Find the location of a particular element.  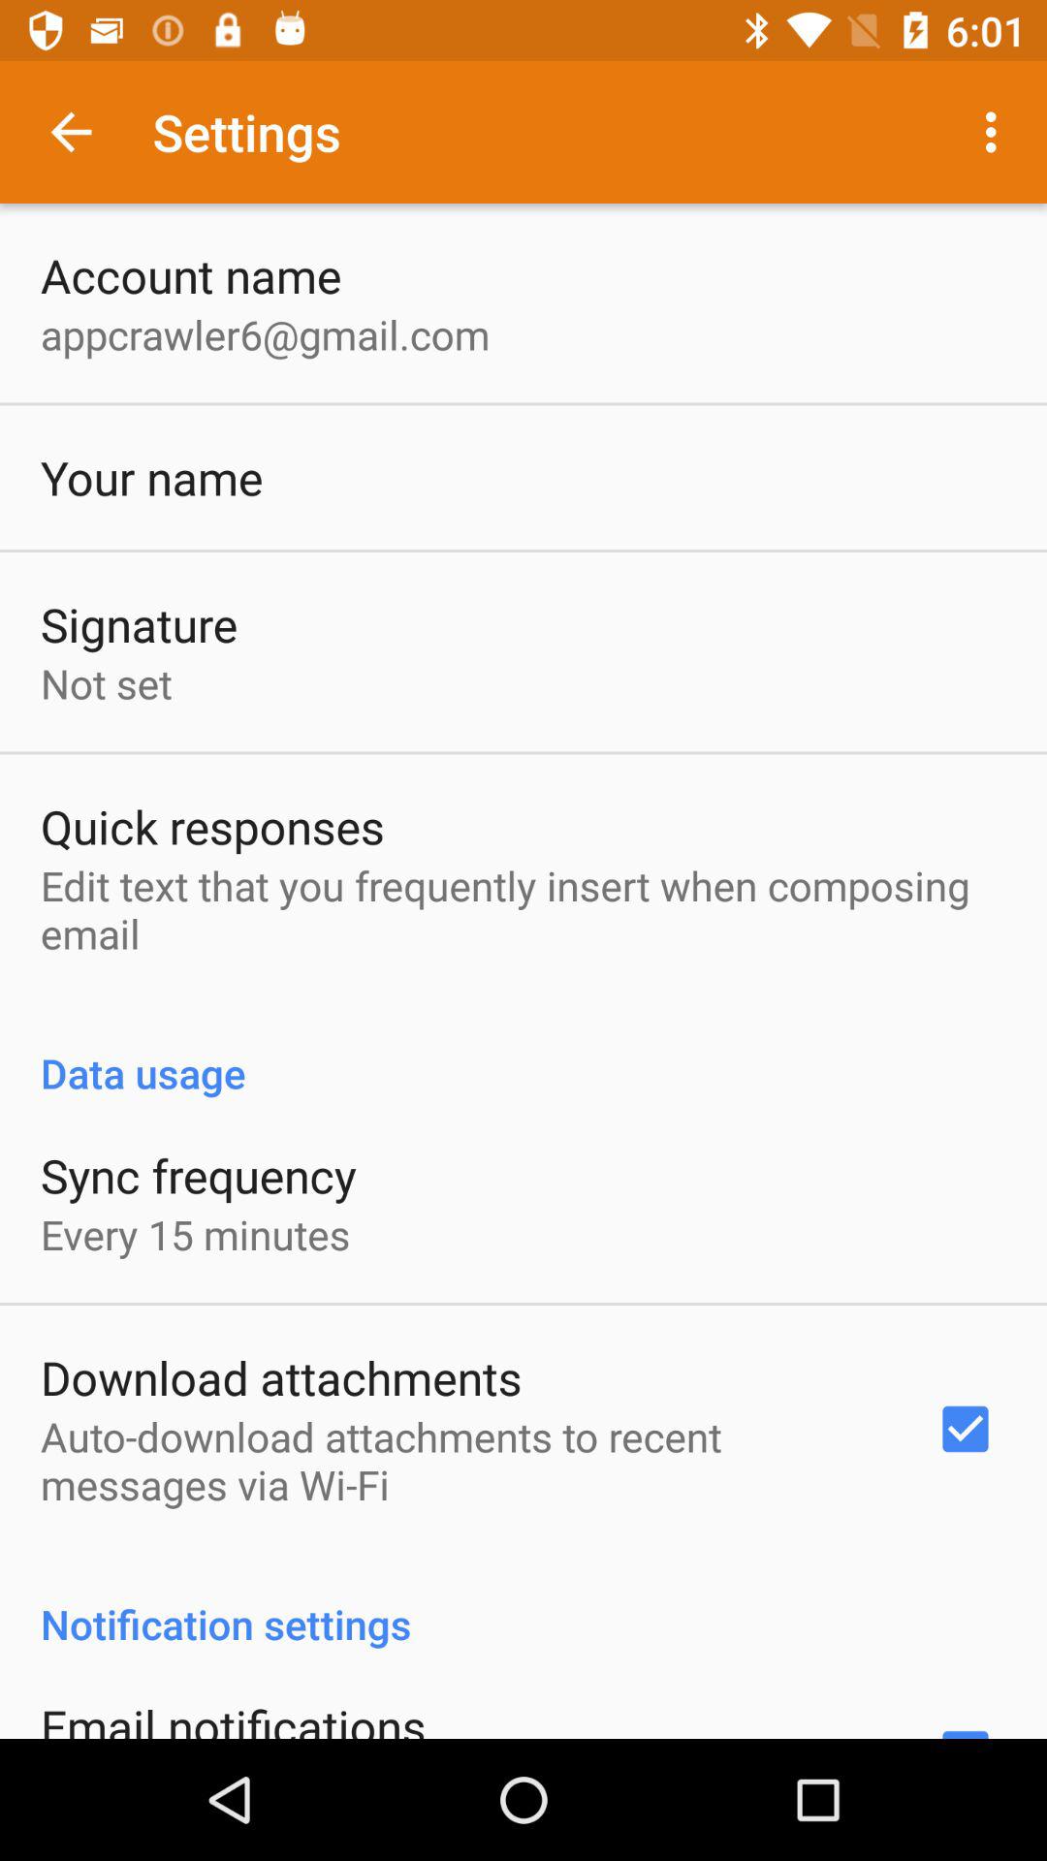

choose the email notifications is located at coordinates (233, 1716).